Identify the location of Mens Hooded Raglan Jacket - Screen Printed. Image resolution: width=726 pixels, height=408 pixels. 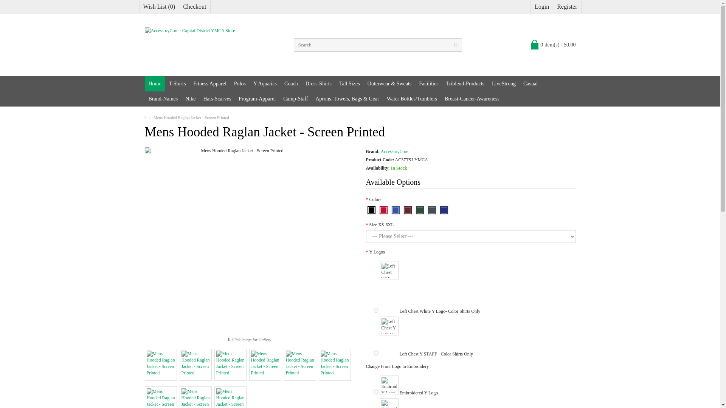
(230, 365).